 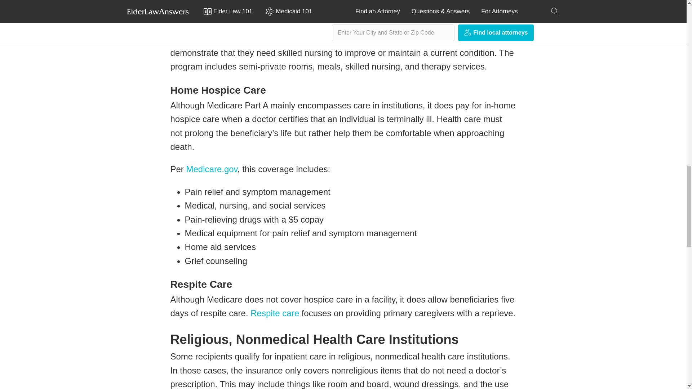 I want to click on Respite care, so click(x=275, y=313).